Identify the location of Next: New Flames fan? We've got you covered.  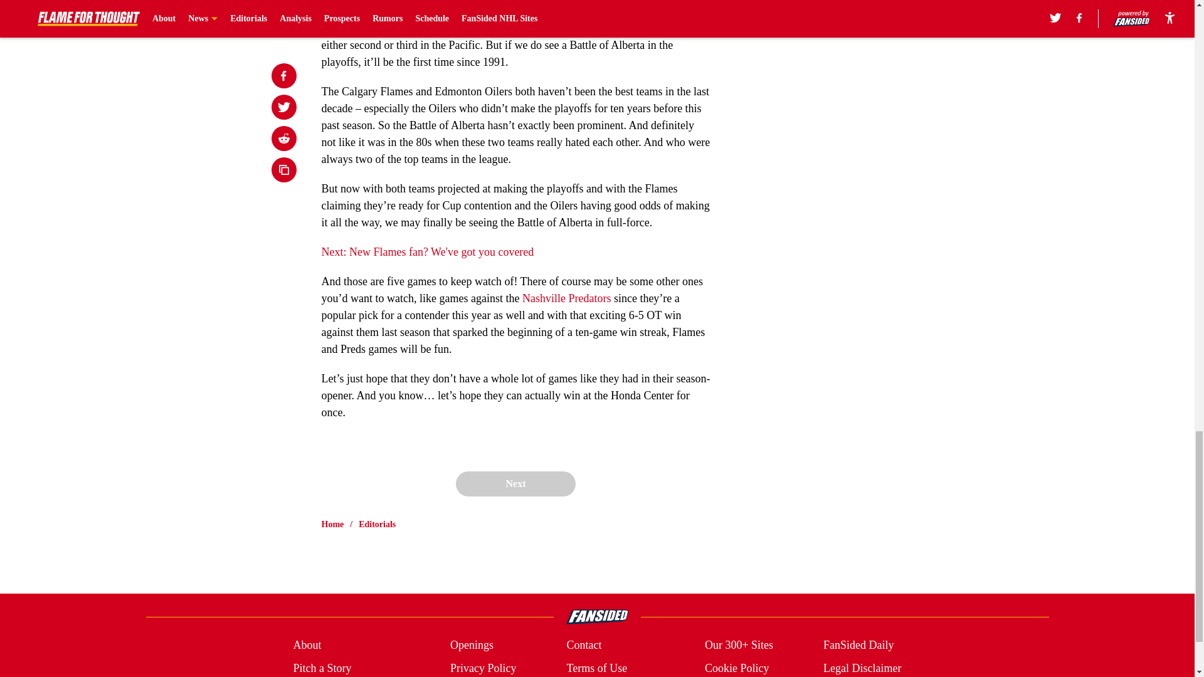
(427, 252).